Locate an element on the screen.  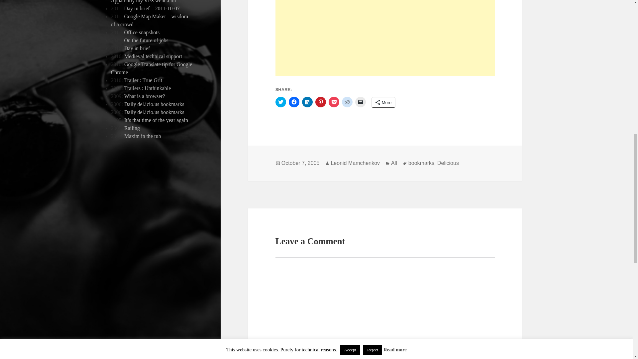
Click to share on Pinterest is located at coordinates (320, 102).